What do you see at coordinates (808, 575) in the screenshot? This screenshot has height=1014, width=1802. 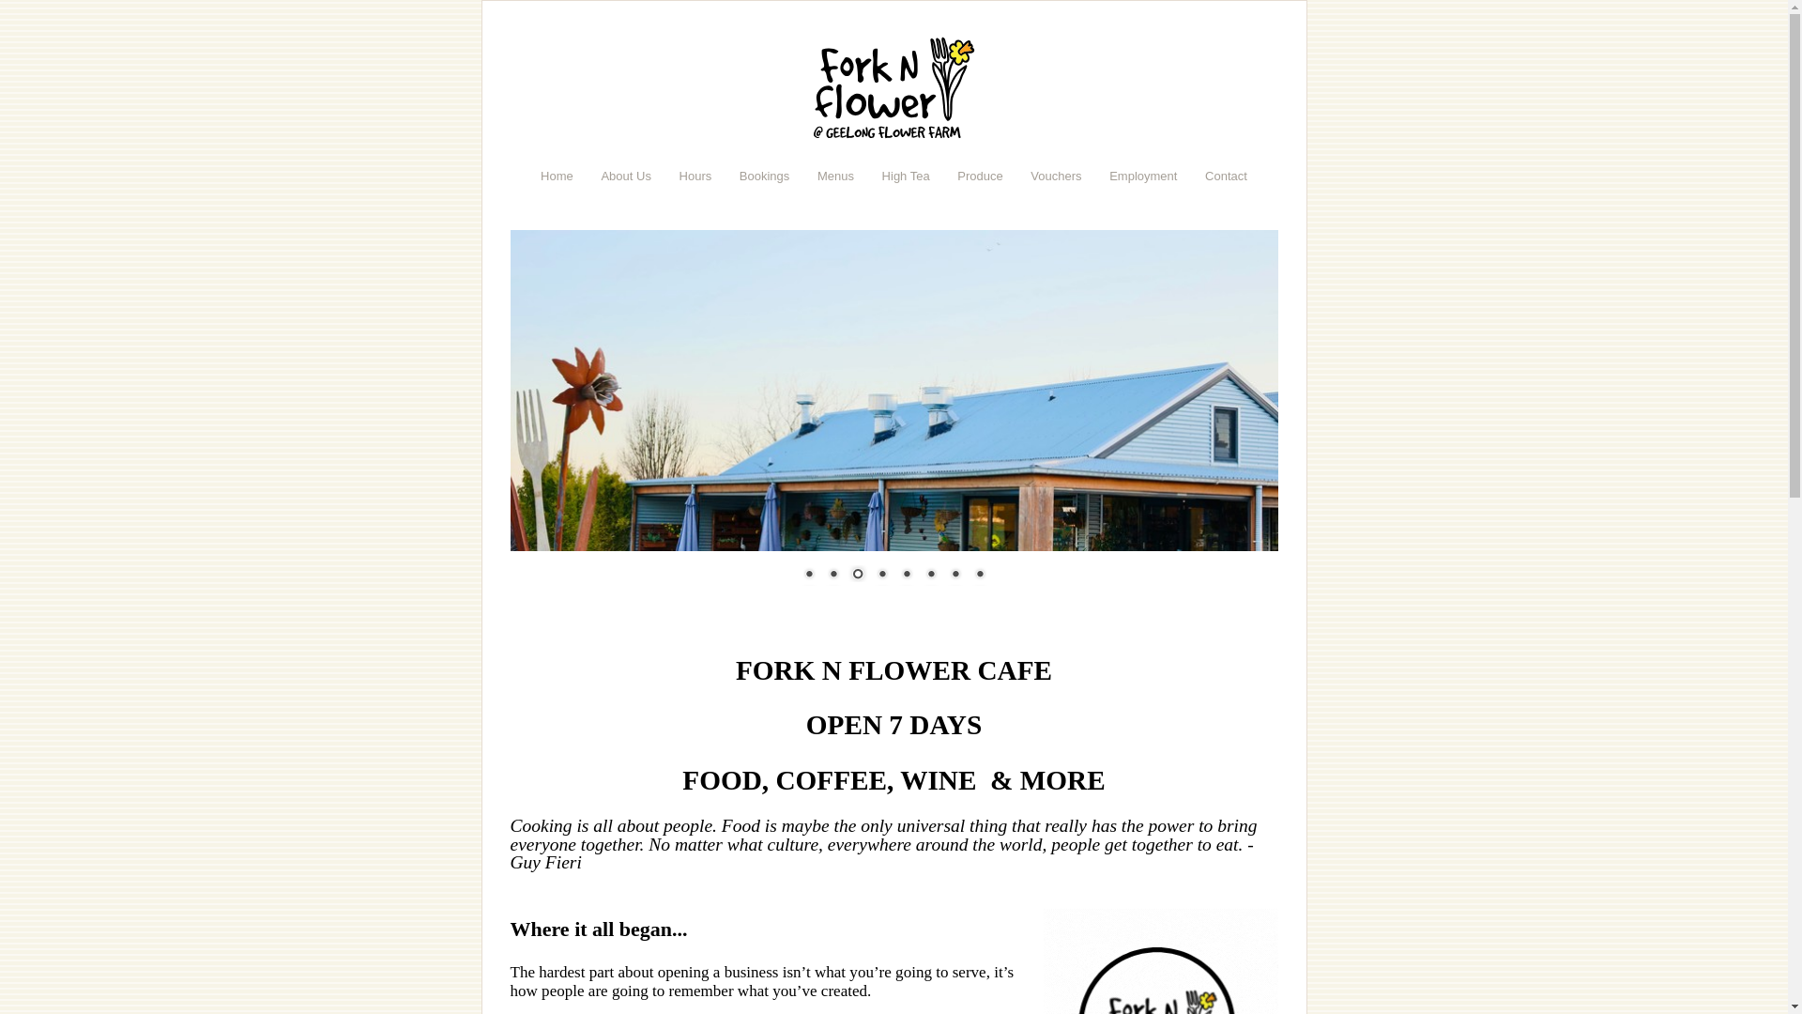 I see `1` at bounding box center [808, 575].